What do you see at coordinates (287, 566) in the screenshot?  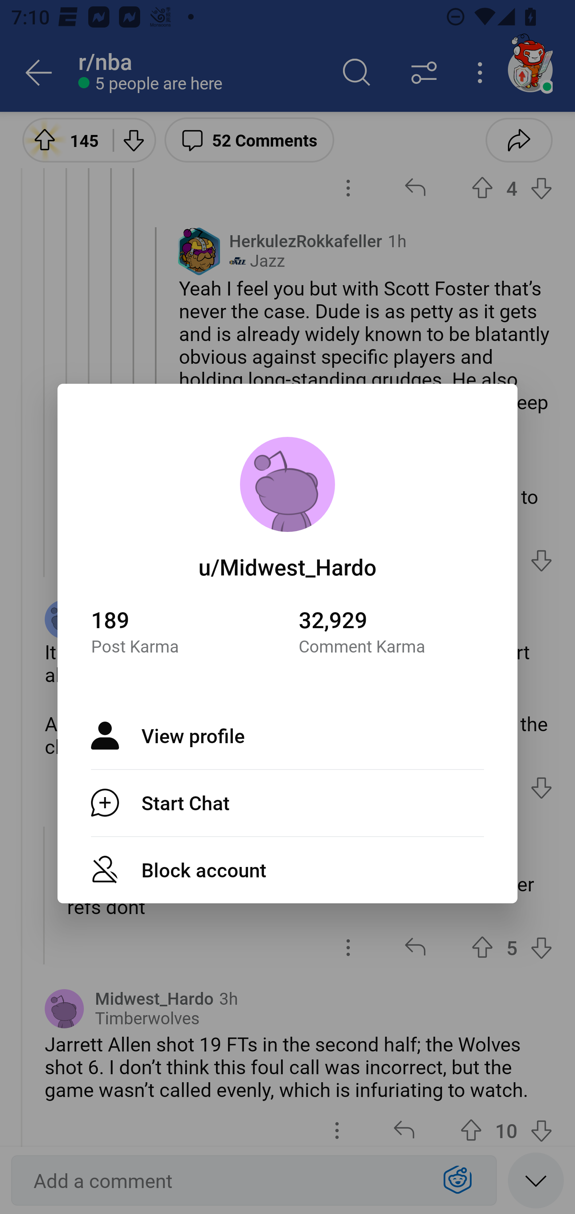 I see `u/Midwest_Hardo` at bounding box center [287, 566].